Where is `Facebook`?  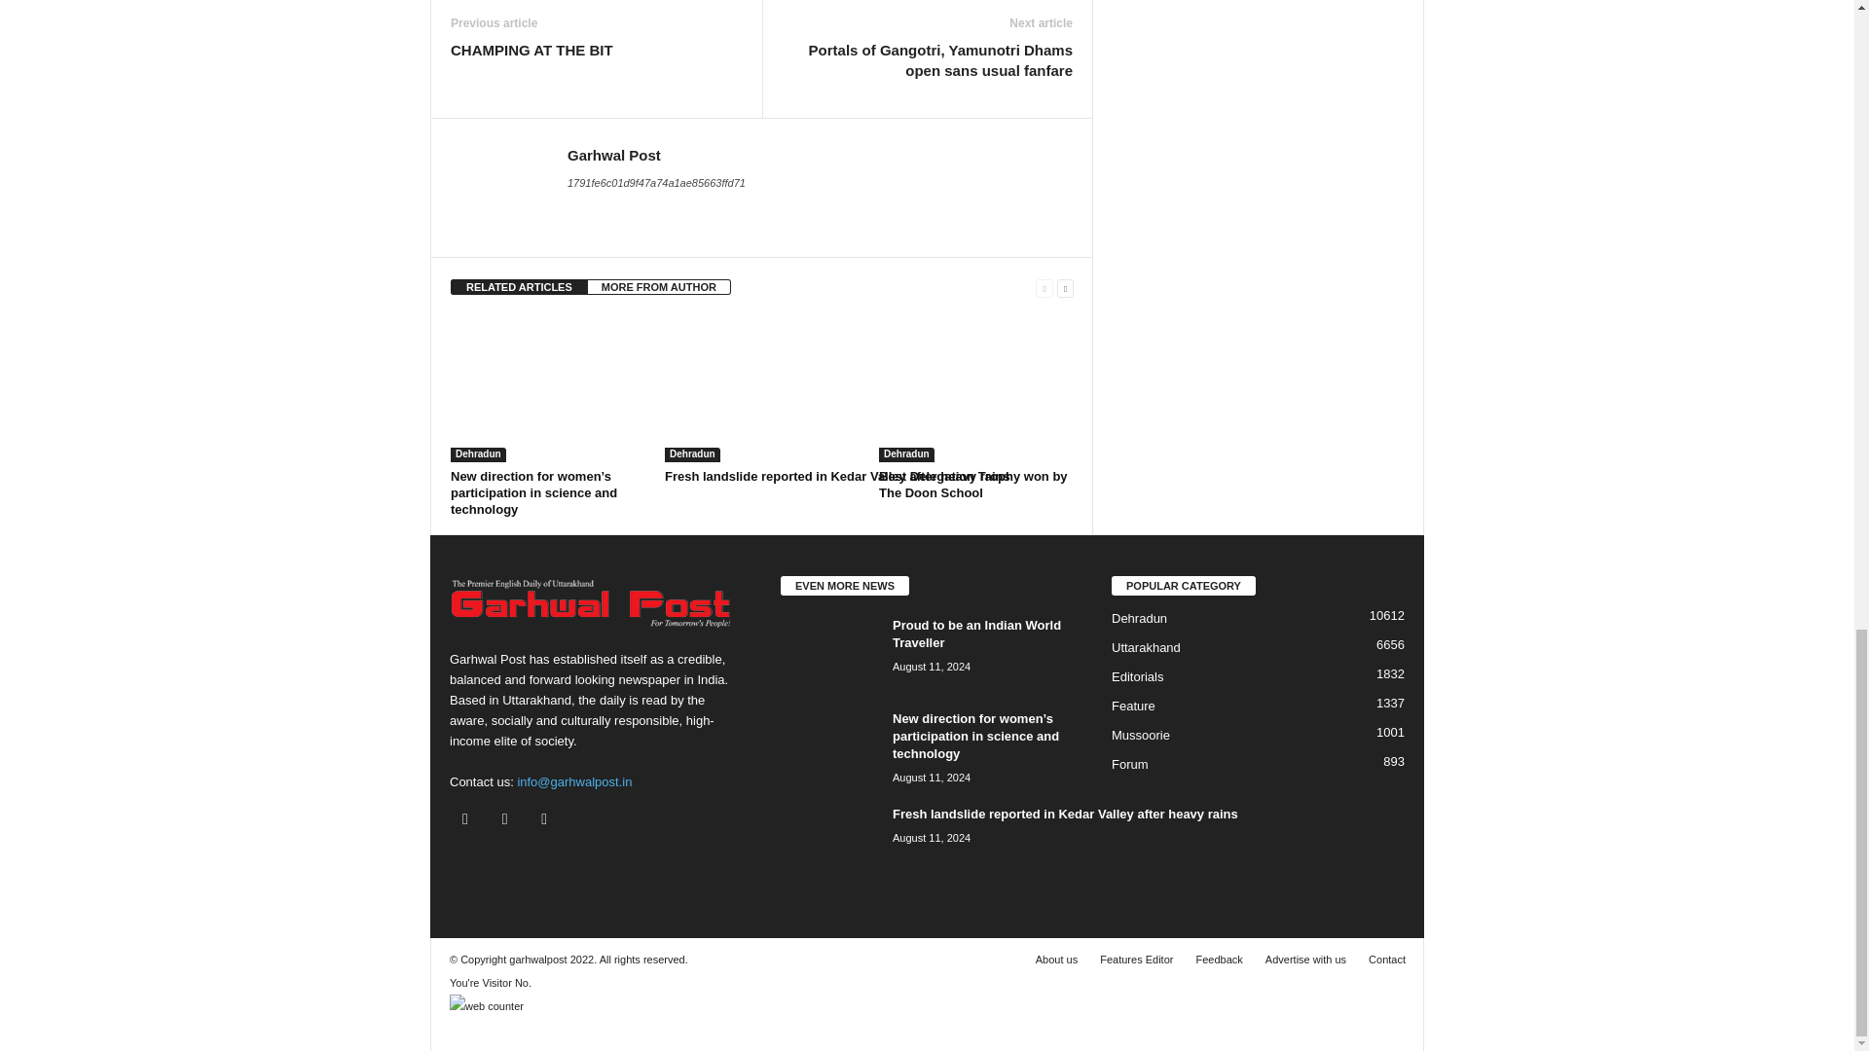 Facebook is located at coordinates (469, 819).